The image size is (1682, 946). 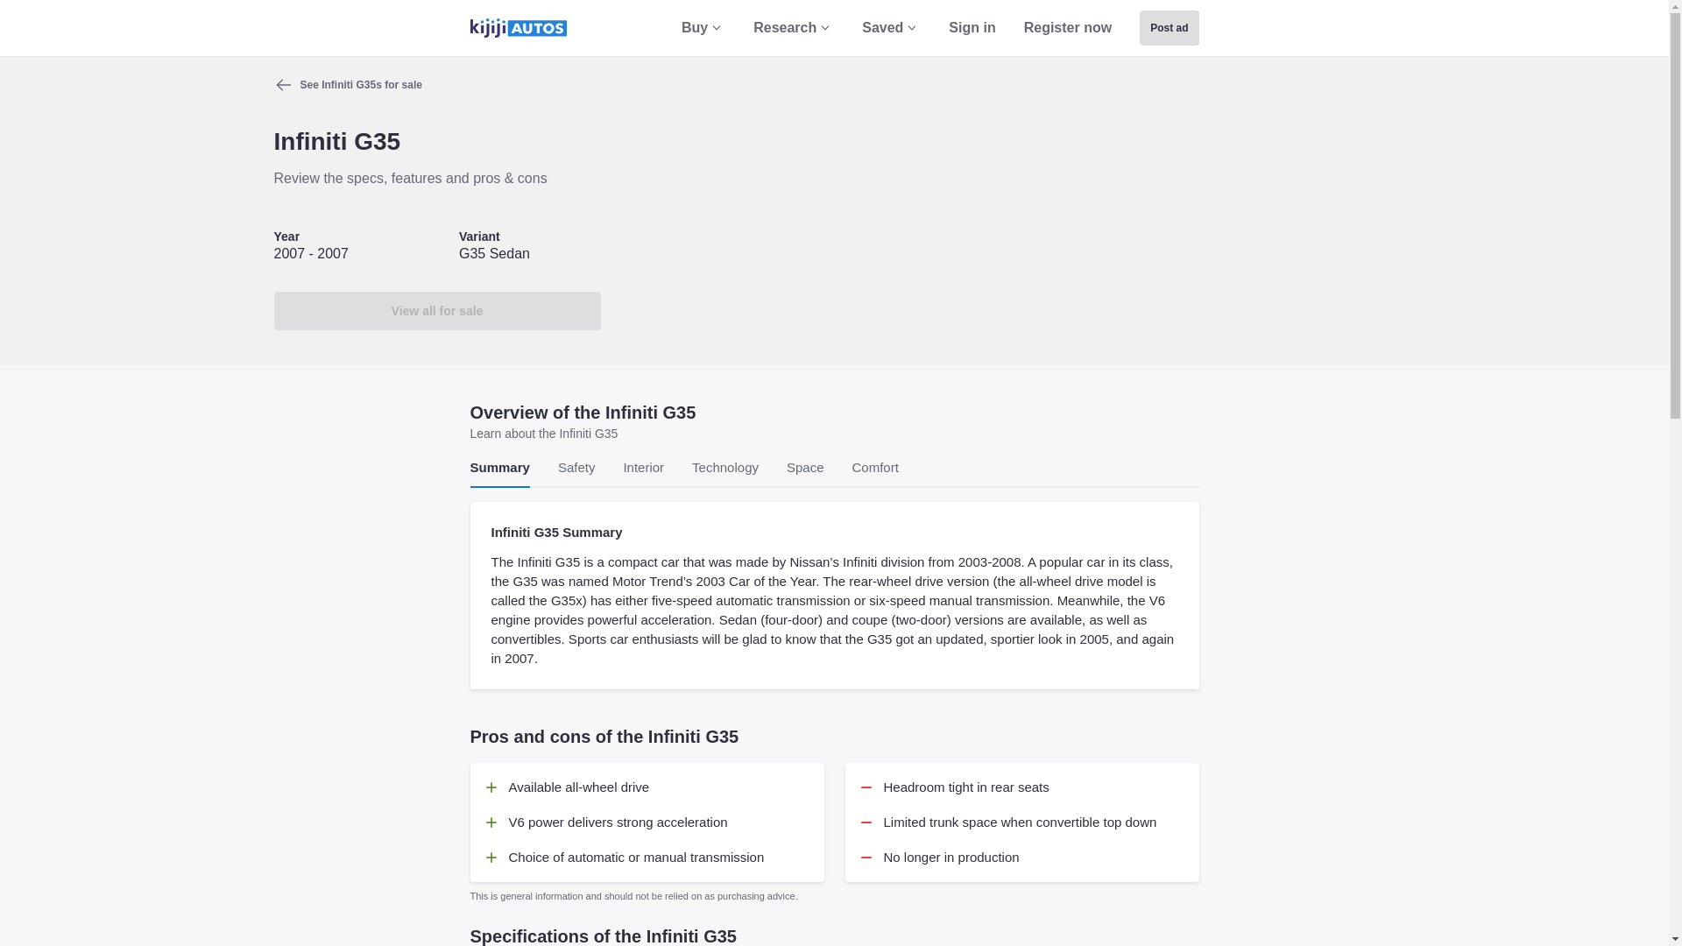 What do you see at coordinates (805, 469) in the screenshot?
I see `Space` at bounding box center [805, 469].